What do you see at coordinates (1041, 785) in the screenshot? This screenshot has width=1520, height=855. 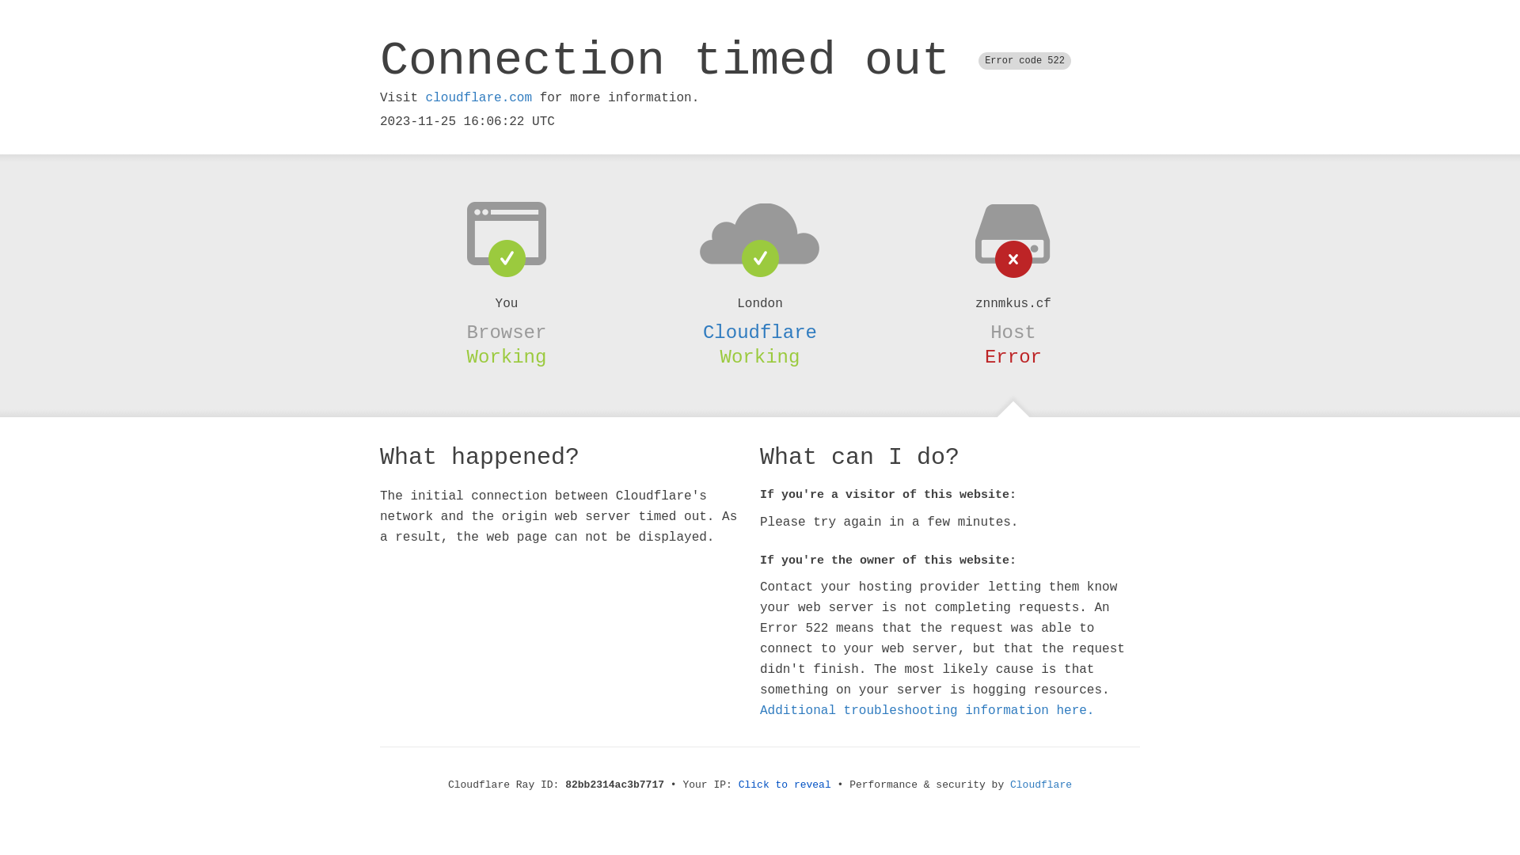 I see `Cloudflare` at bounding box center [1041, 785].